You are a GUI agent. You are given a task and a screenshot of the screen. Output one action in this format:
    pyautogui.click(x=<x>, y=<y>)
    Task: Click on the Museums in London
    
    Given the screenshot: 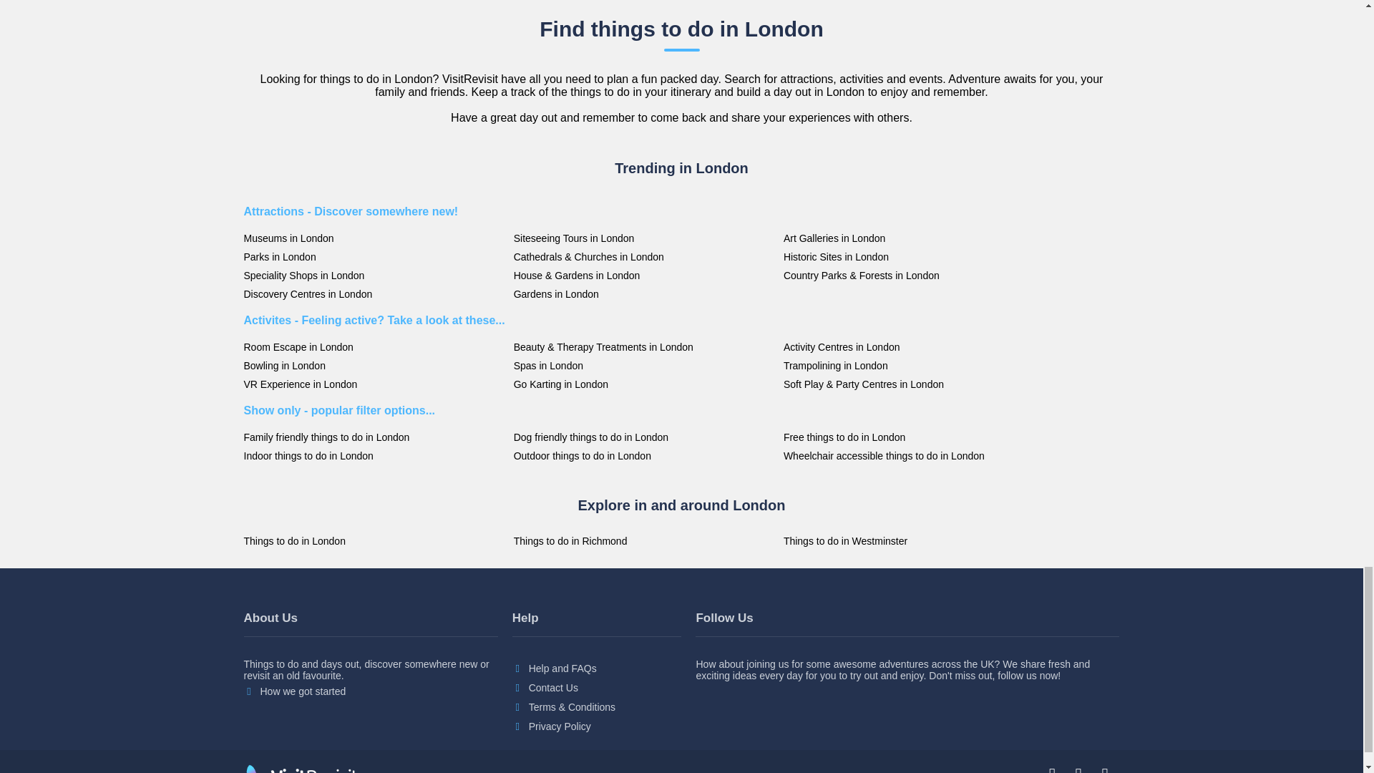 What is the action you would take?
    pyautogui.click(x=374, y=238)
    